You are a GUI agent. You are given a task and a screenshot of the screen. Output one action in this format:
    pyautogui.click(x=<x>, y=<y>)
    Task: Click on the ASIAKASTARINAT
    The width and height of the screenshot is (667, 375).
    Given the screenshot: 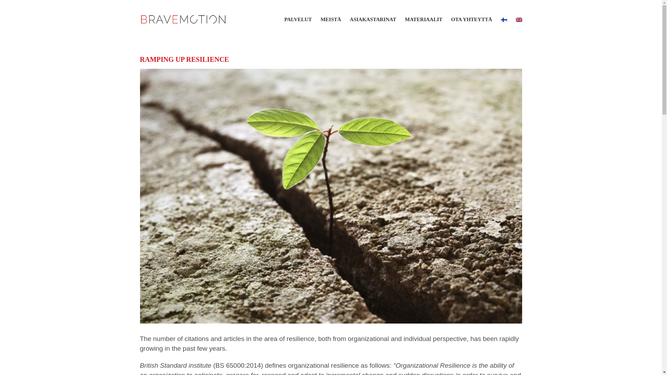 What is the action you would take?
    pyautogui.click(x=373, y=19)
    